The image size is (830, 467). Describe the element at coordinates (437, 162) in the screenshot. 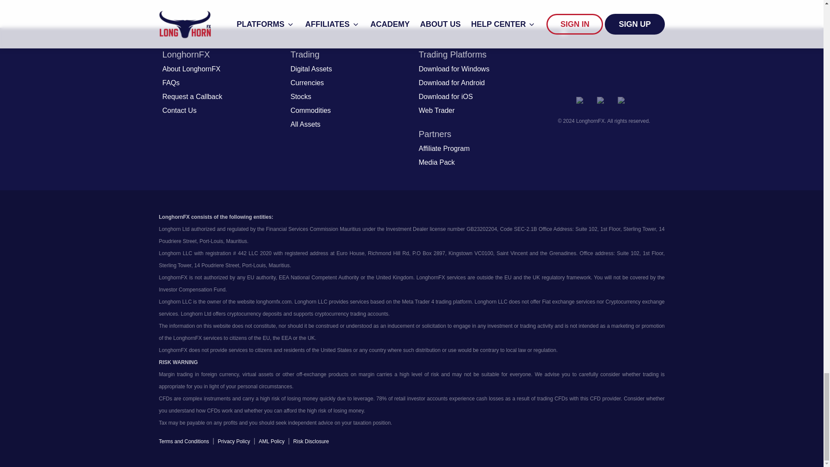

I see `Media Pack` at that location.